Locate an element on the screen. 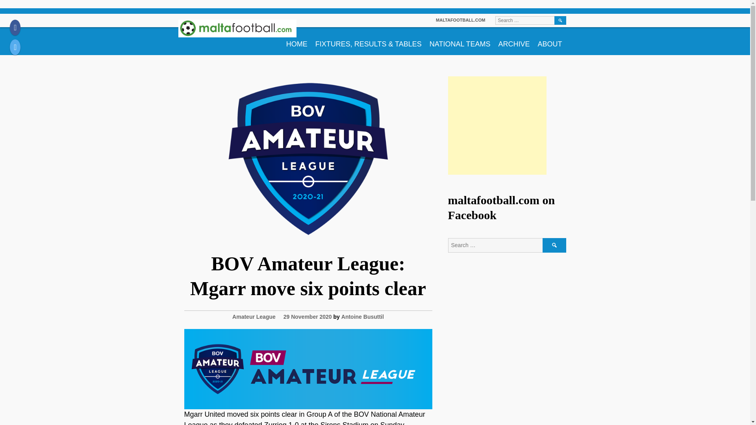 Image resolution: width=756 pixels, height=425 pixels. Search is located at coordinates (554, 245).